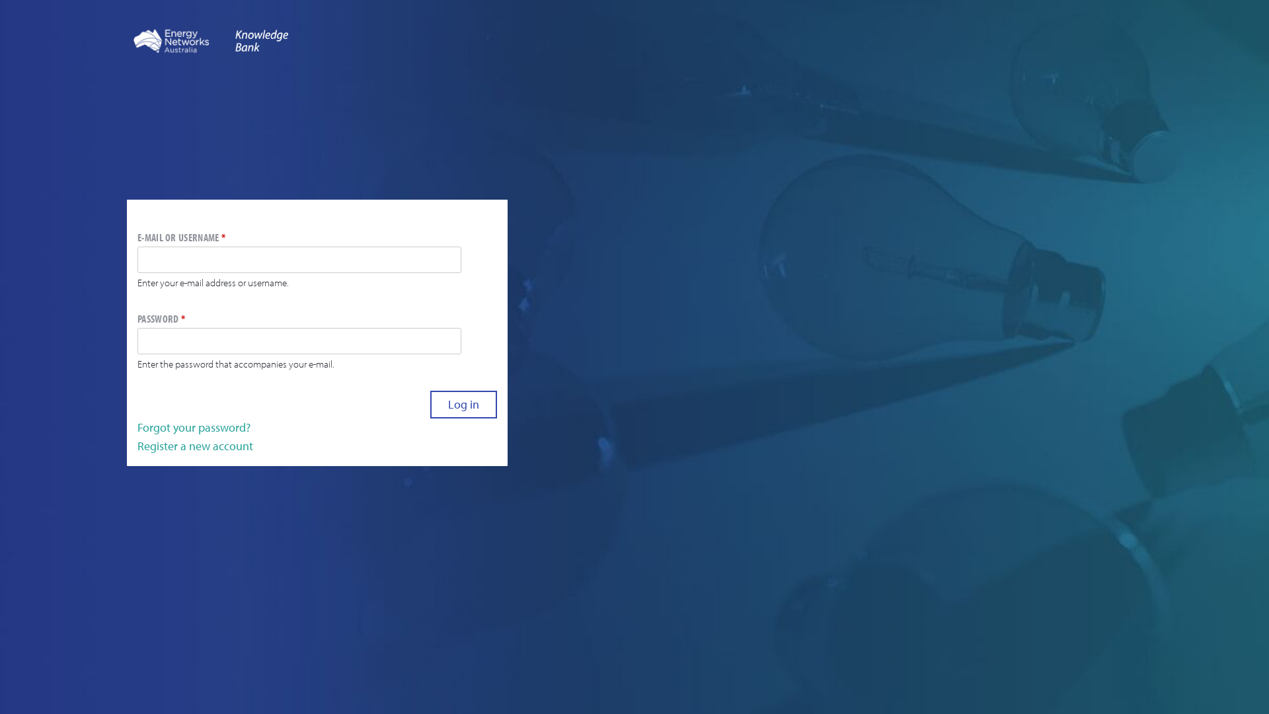  Describe the element at coordinates (464, 405) in the screenshot. I see `Log in` at that location.